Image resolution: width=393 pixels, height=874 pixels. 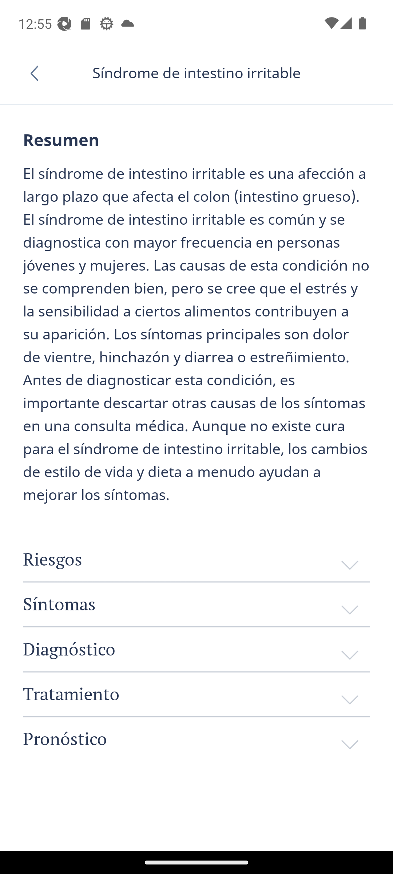 What do you see at coordinates (196, 649) in the screenshot?
I see `Diagnóstico ` at bounding box center [196, 649].